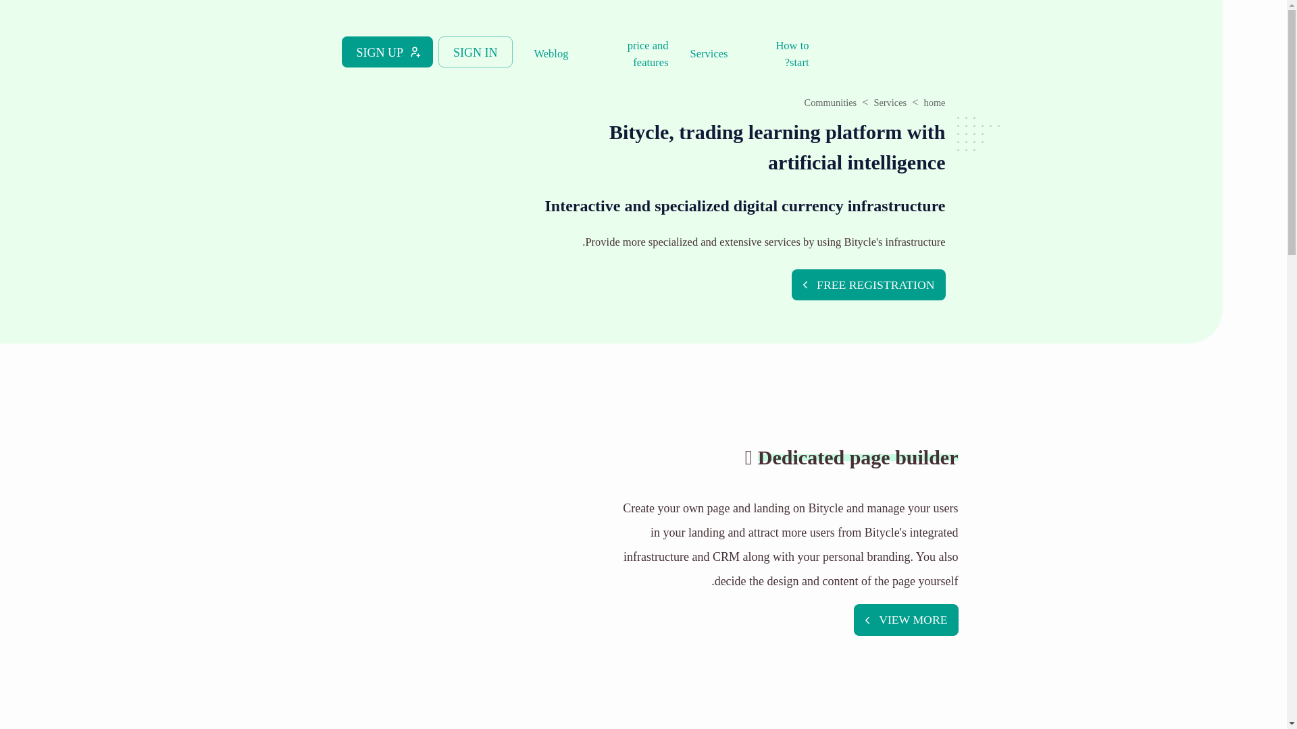 The image size is (1297, 729). I want to click on How to start?, so click(778, 53).